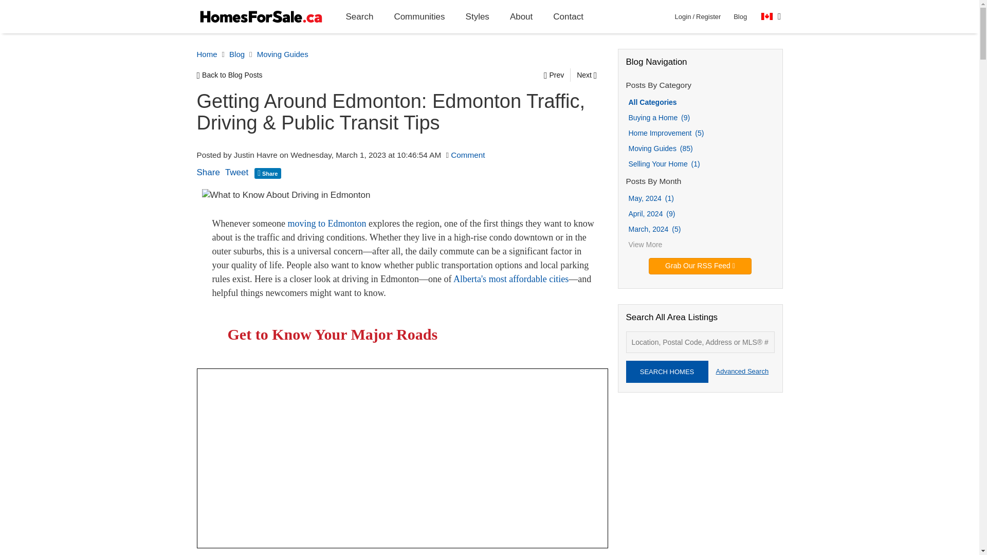 The height and width of the screenshot is (555, 987). What do you see at coordinates (359, 16) in the screenshot?
I see `Search` at bounding box center [359, 16].